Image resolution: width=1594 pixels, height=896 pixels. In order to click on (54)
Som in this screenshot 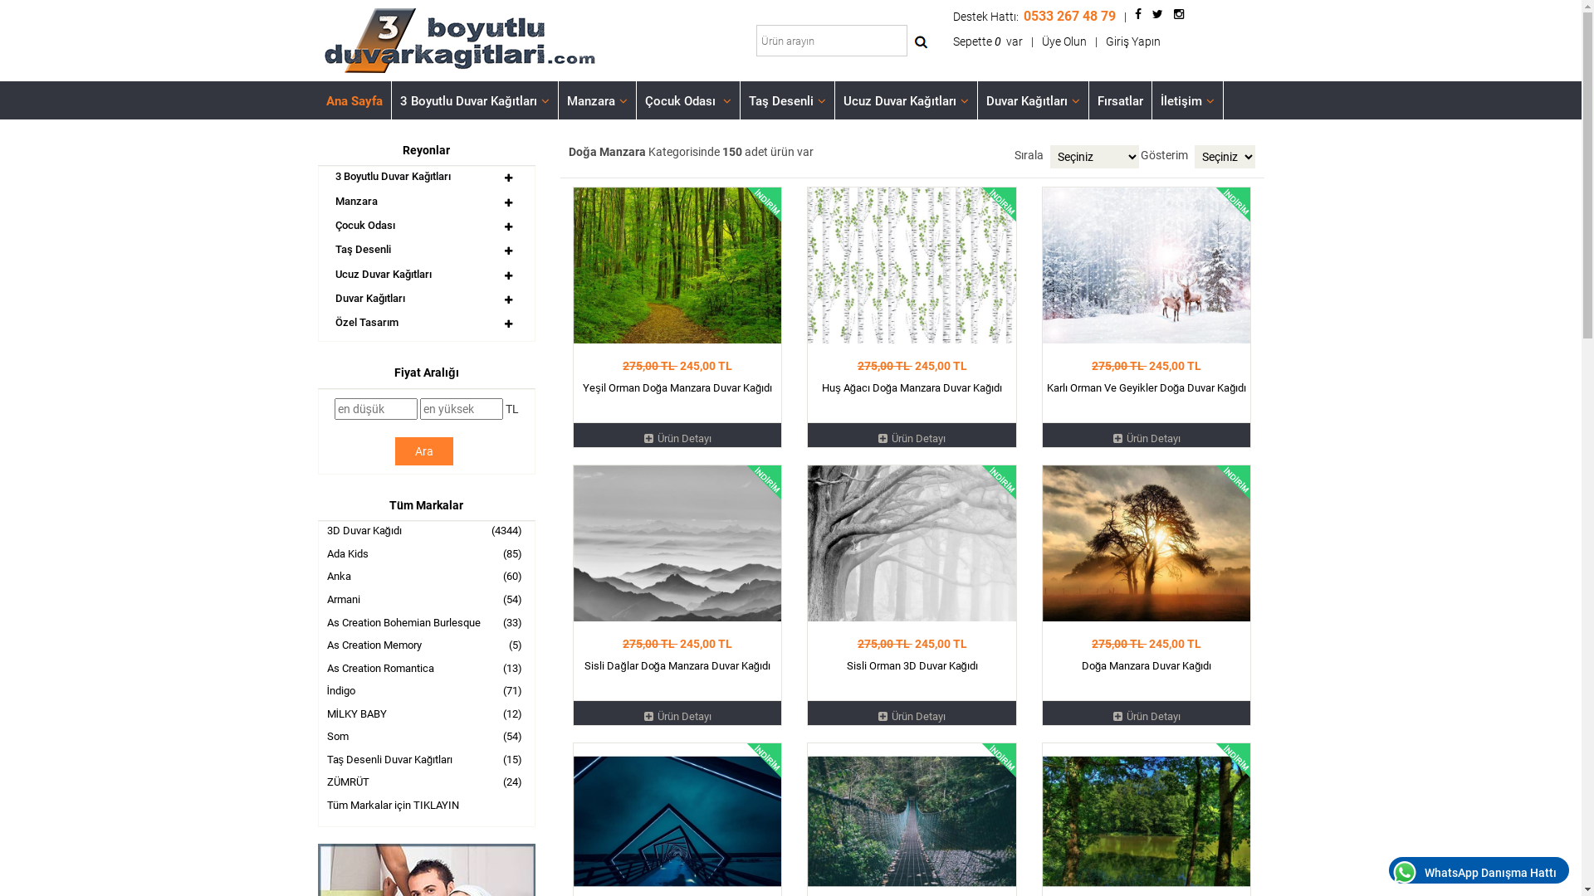, I will do `click(427, 738)`.